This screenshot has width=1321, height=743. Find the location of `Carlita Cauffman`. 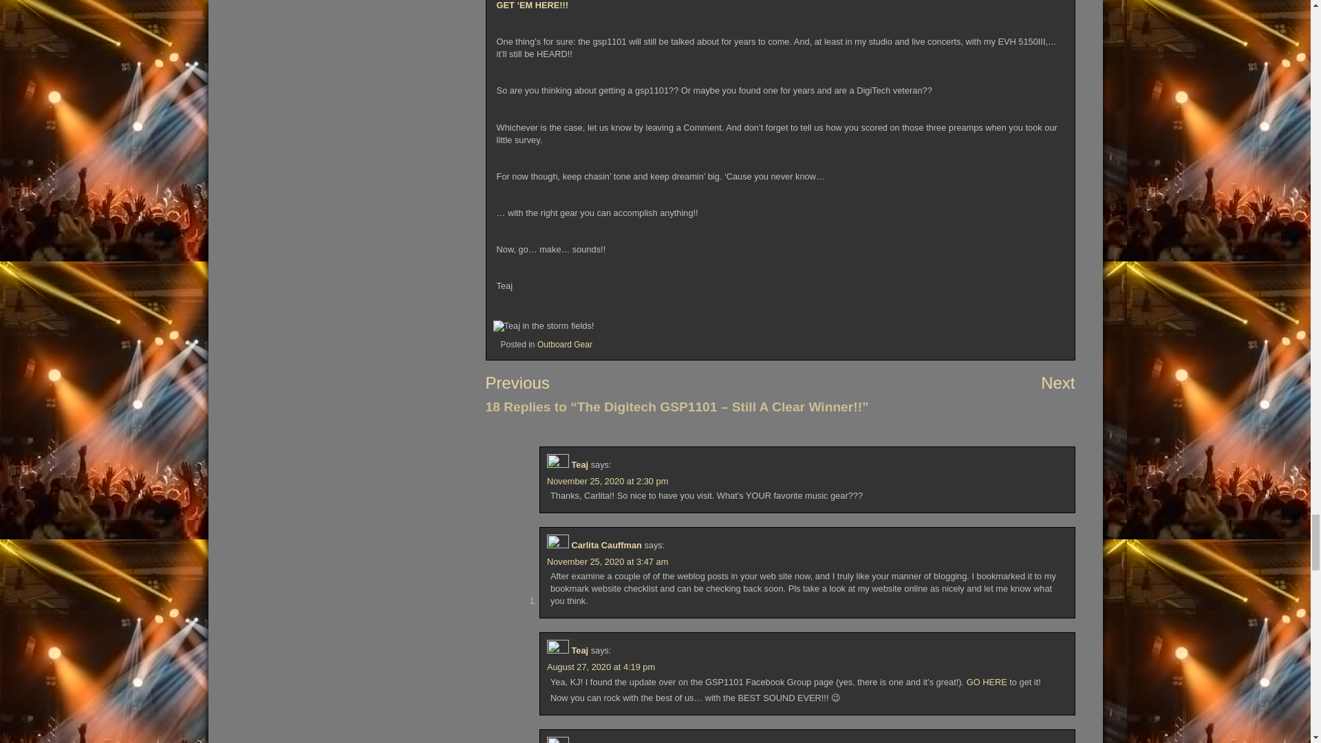

Carlita Cauffman is located at coordinates (605, 545).